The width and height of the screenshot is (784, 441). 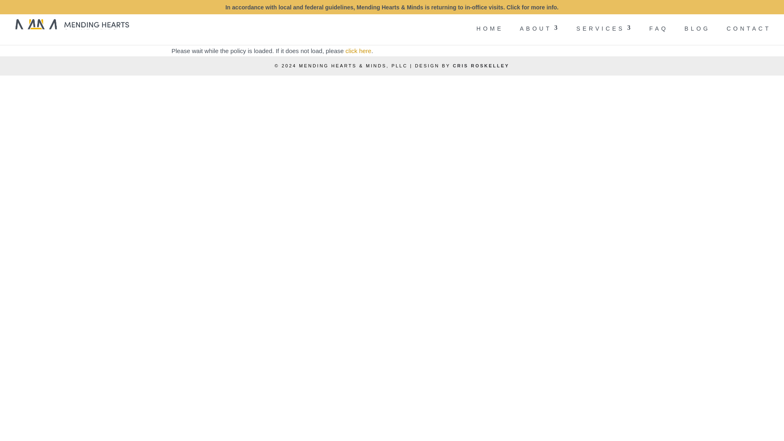 What do you see at coordinates (658, 35) in the screenshot?
I see `FAQ` at bounding box center [658, 35].